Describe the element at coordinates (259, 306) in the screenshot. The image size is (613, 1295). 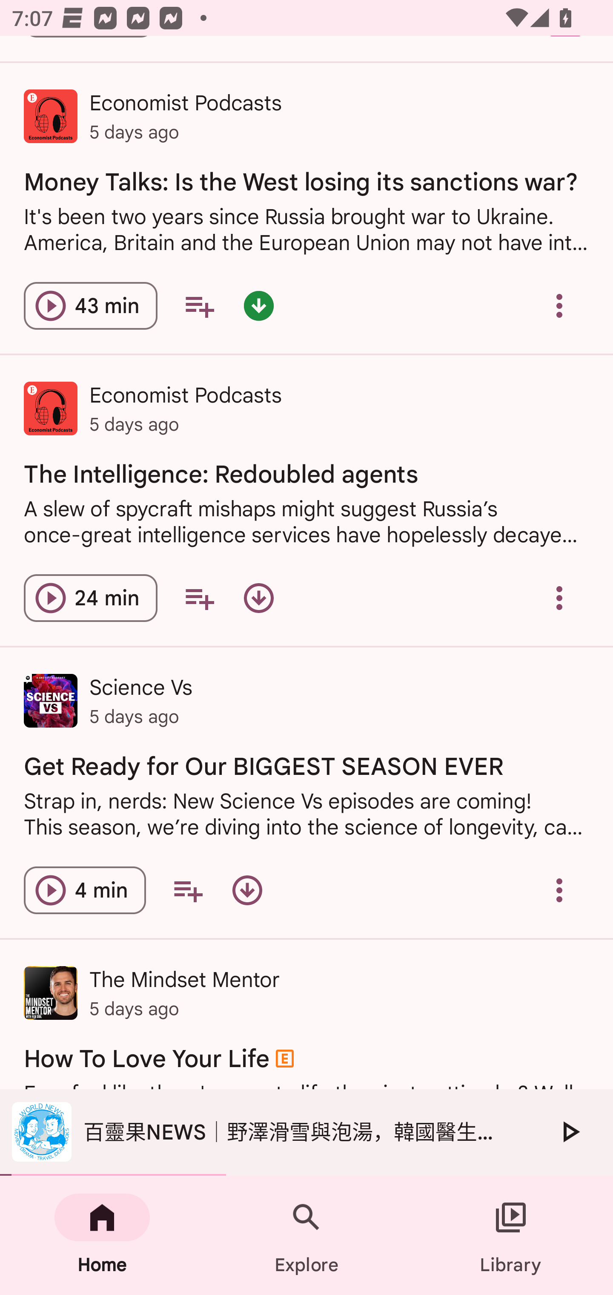
I see `Episode downloaded - double tap for options 0.0` at that location.